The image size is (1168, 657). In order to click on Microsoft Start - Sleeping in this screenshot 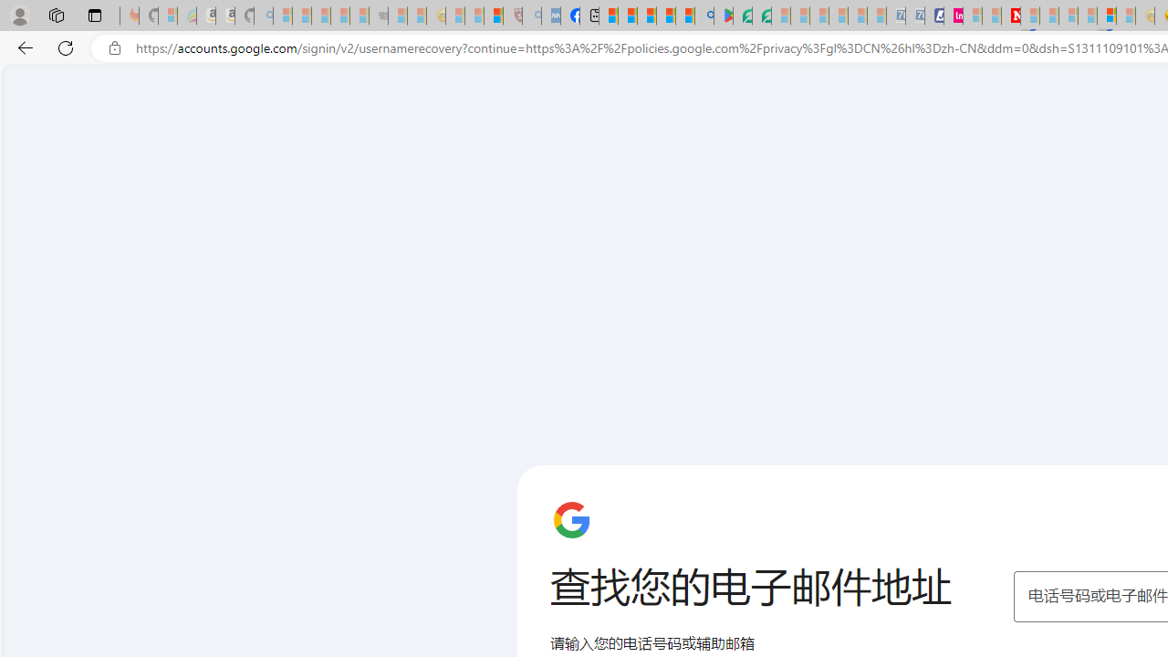, I will do `click(991, 16)`.